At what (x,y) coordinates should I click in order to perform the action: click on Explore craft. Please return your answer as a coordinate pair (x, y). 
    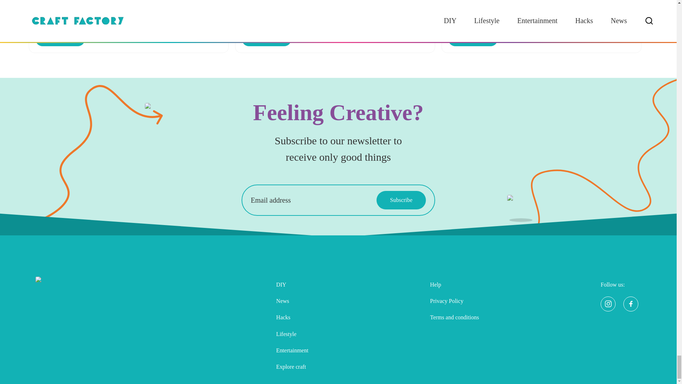
    Looking at the image, I should click on (292, 367).